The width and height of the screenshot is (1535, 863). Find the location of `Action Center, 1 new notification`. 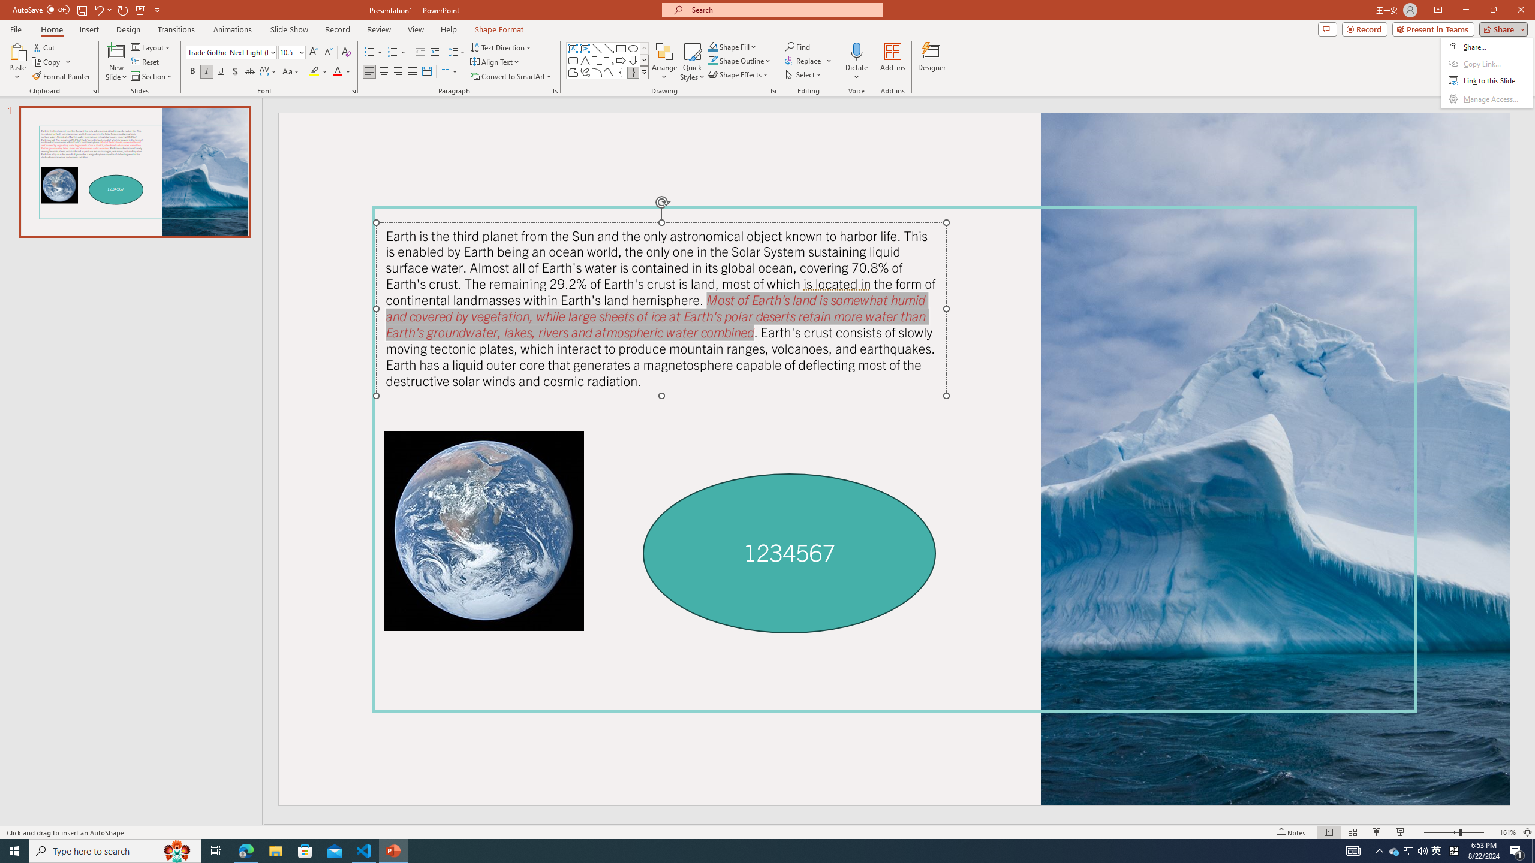

Action Center, 1 new notification is located at coordinates (1517, 851).